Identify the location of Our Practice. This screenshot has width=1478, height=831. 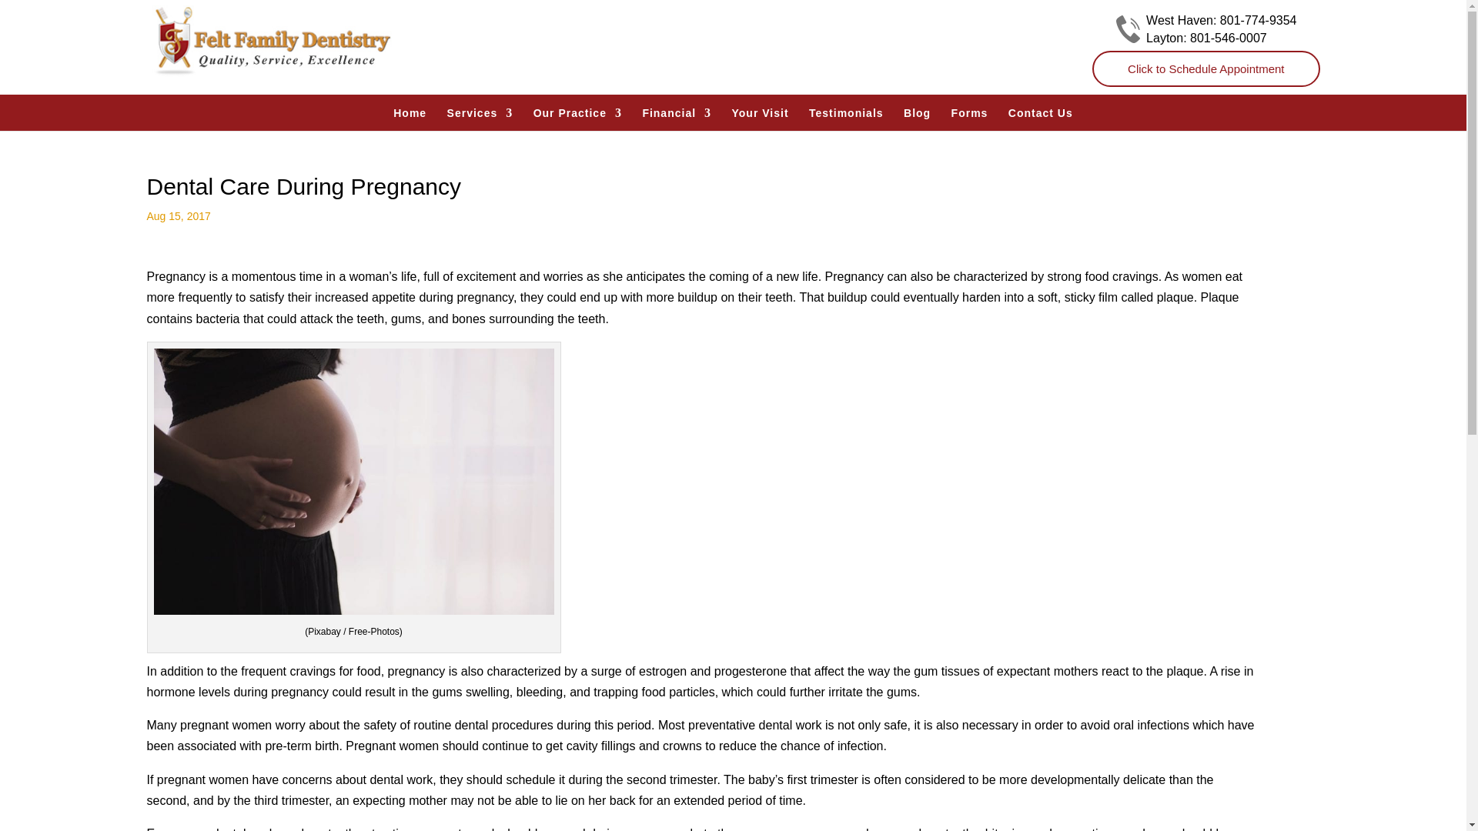
(577, 113).